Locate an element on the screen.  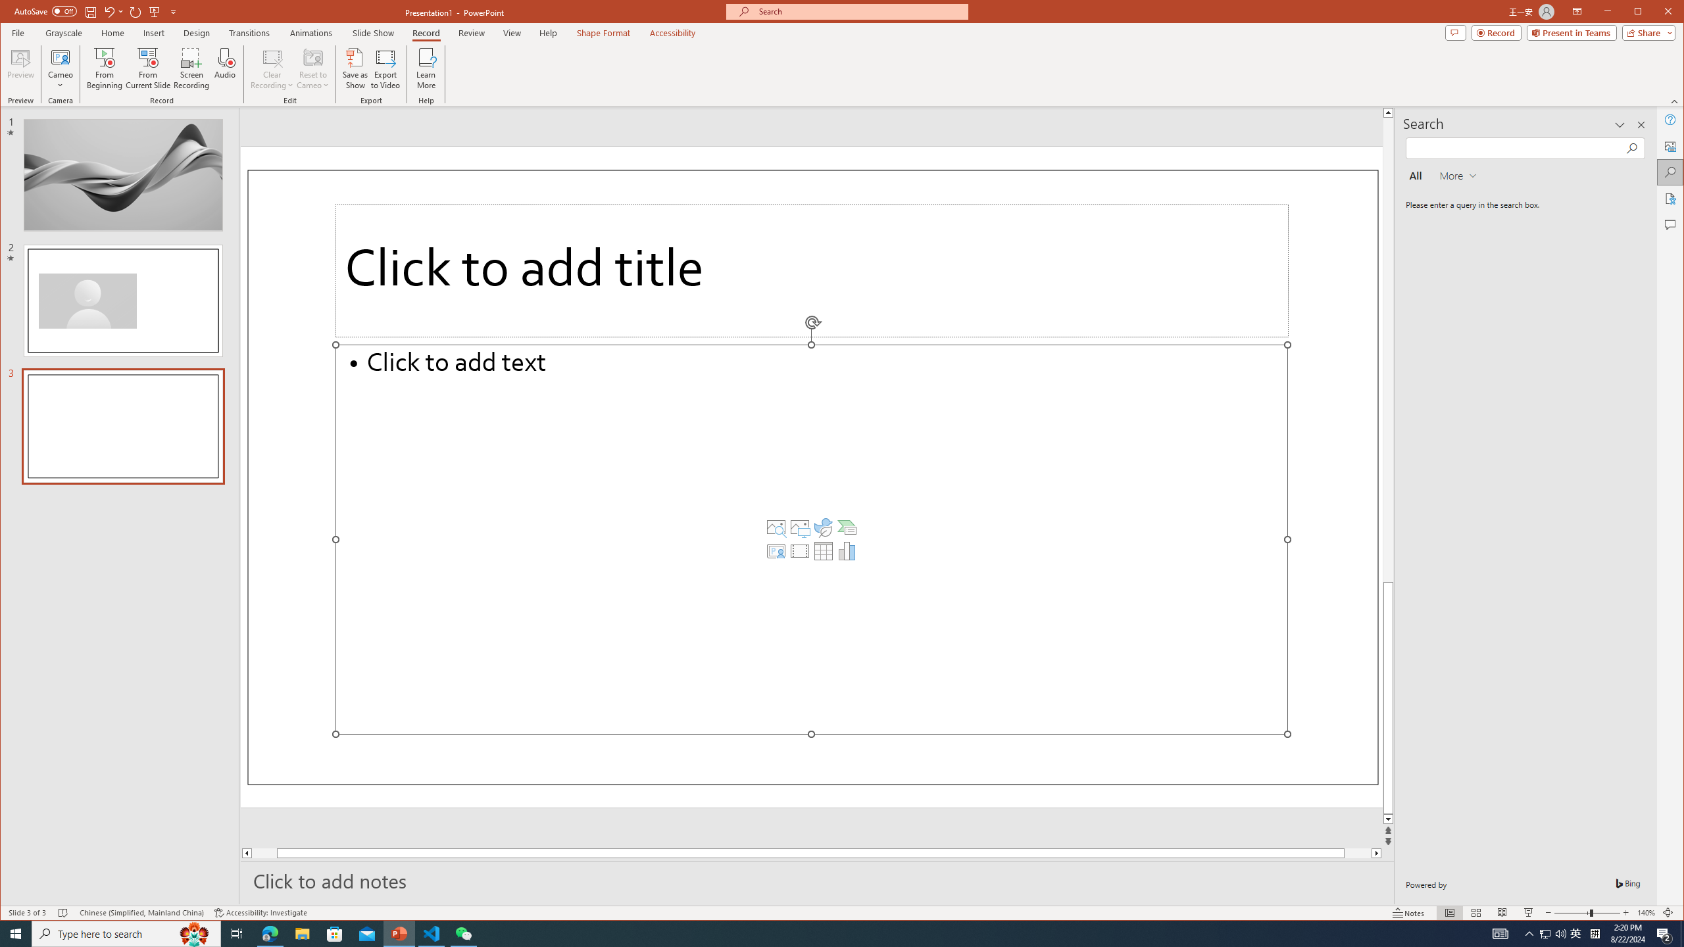
Audio is located at coordinates (225, 68).